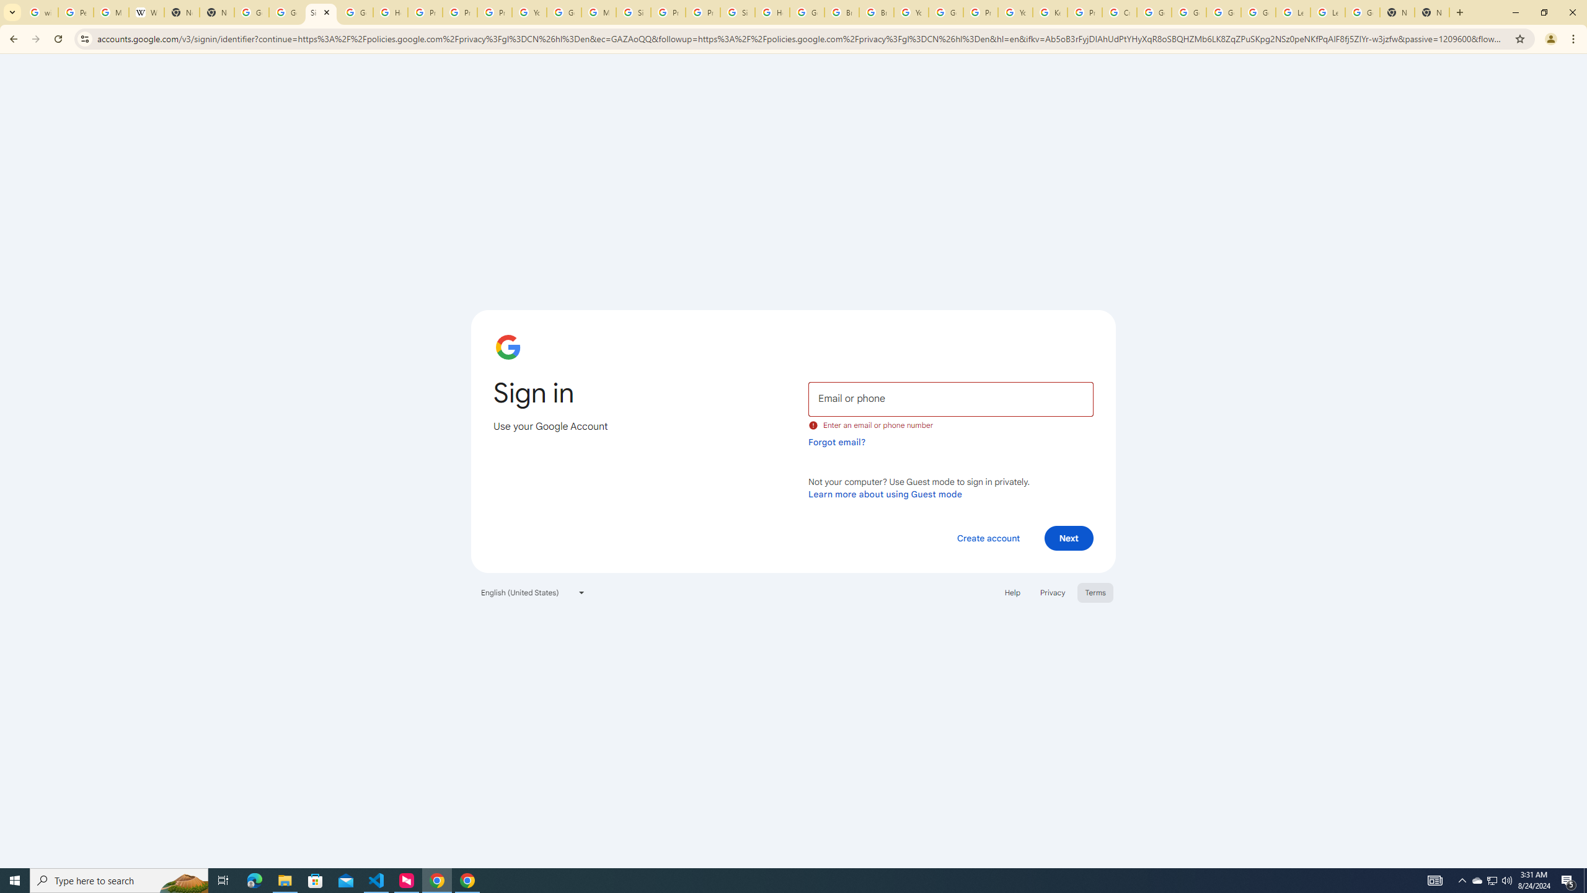  Describe the element at coordinates (321, 12) in the screenshot. I see `Sign in - Google Accounts` at that location.